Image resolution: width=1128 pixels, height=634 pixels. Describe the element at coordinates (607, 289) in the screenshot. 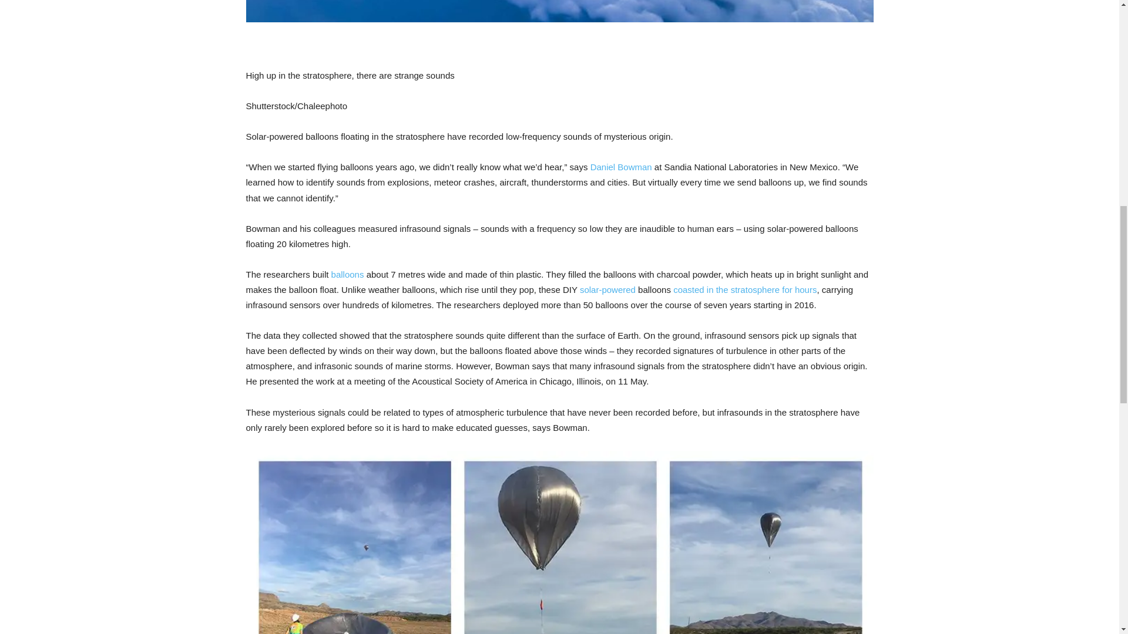

I see `solar-powered` at that location.